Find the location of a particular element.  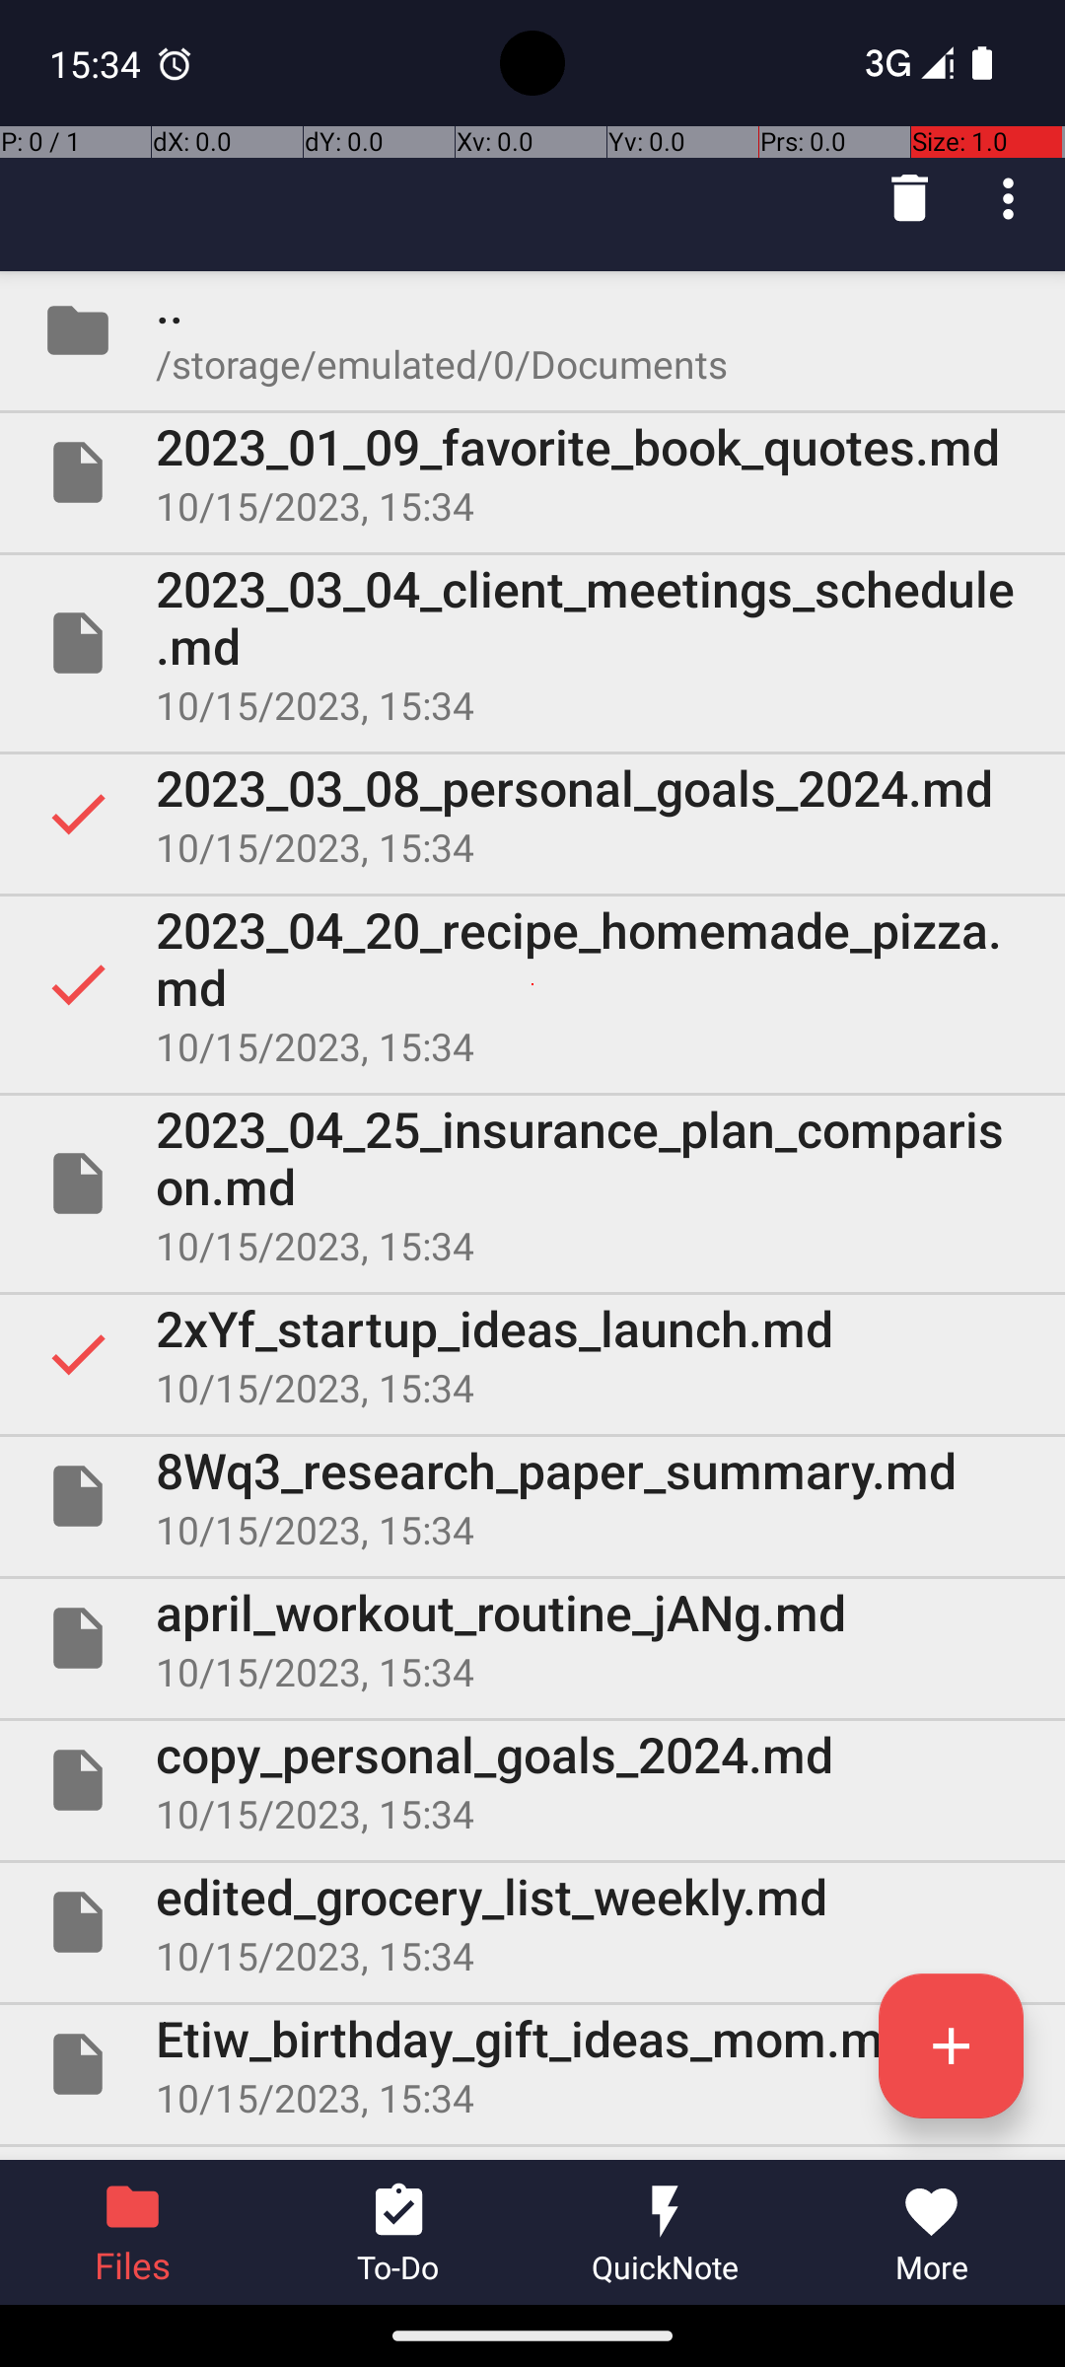

Selected 2023_04_20_recipe_homemade_pizza.md 10/15/2023, 15:34 is located at coordinates (532, 984).